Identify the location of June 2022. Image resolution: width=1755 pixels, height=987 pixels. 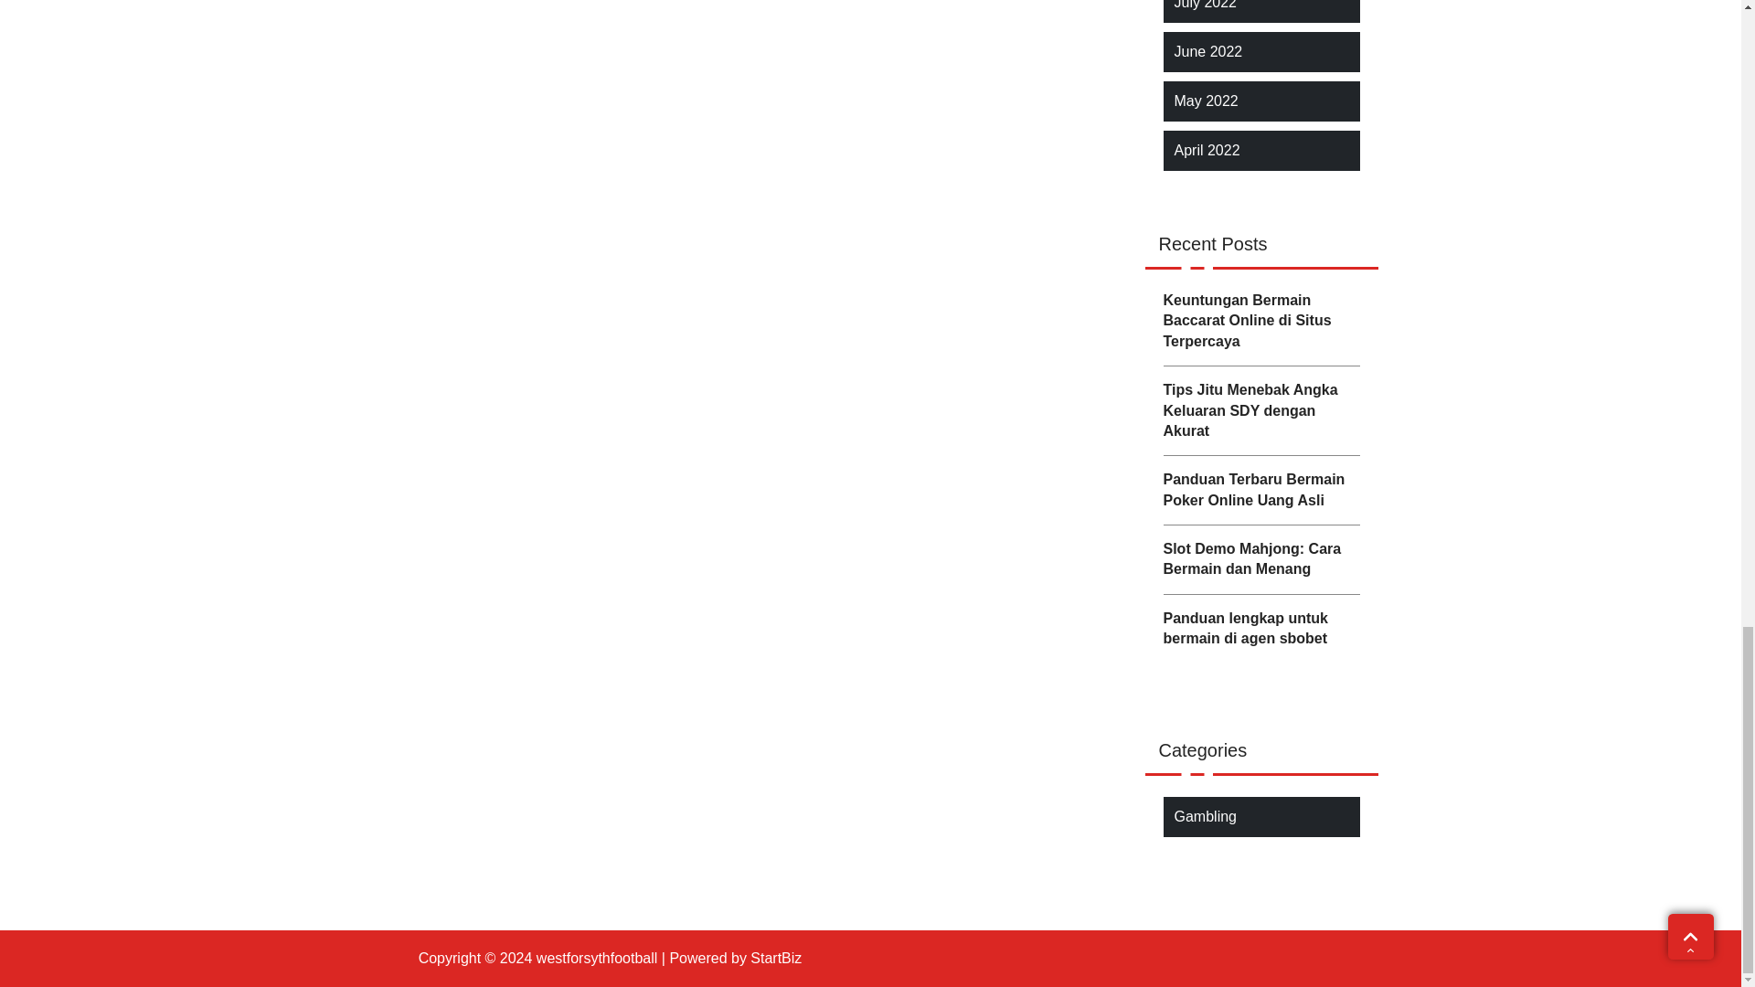
(1208, 52).